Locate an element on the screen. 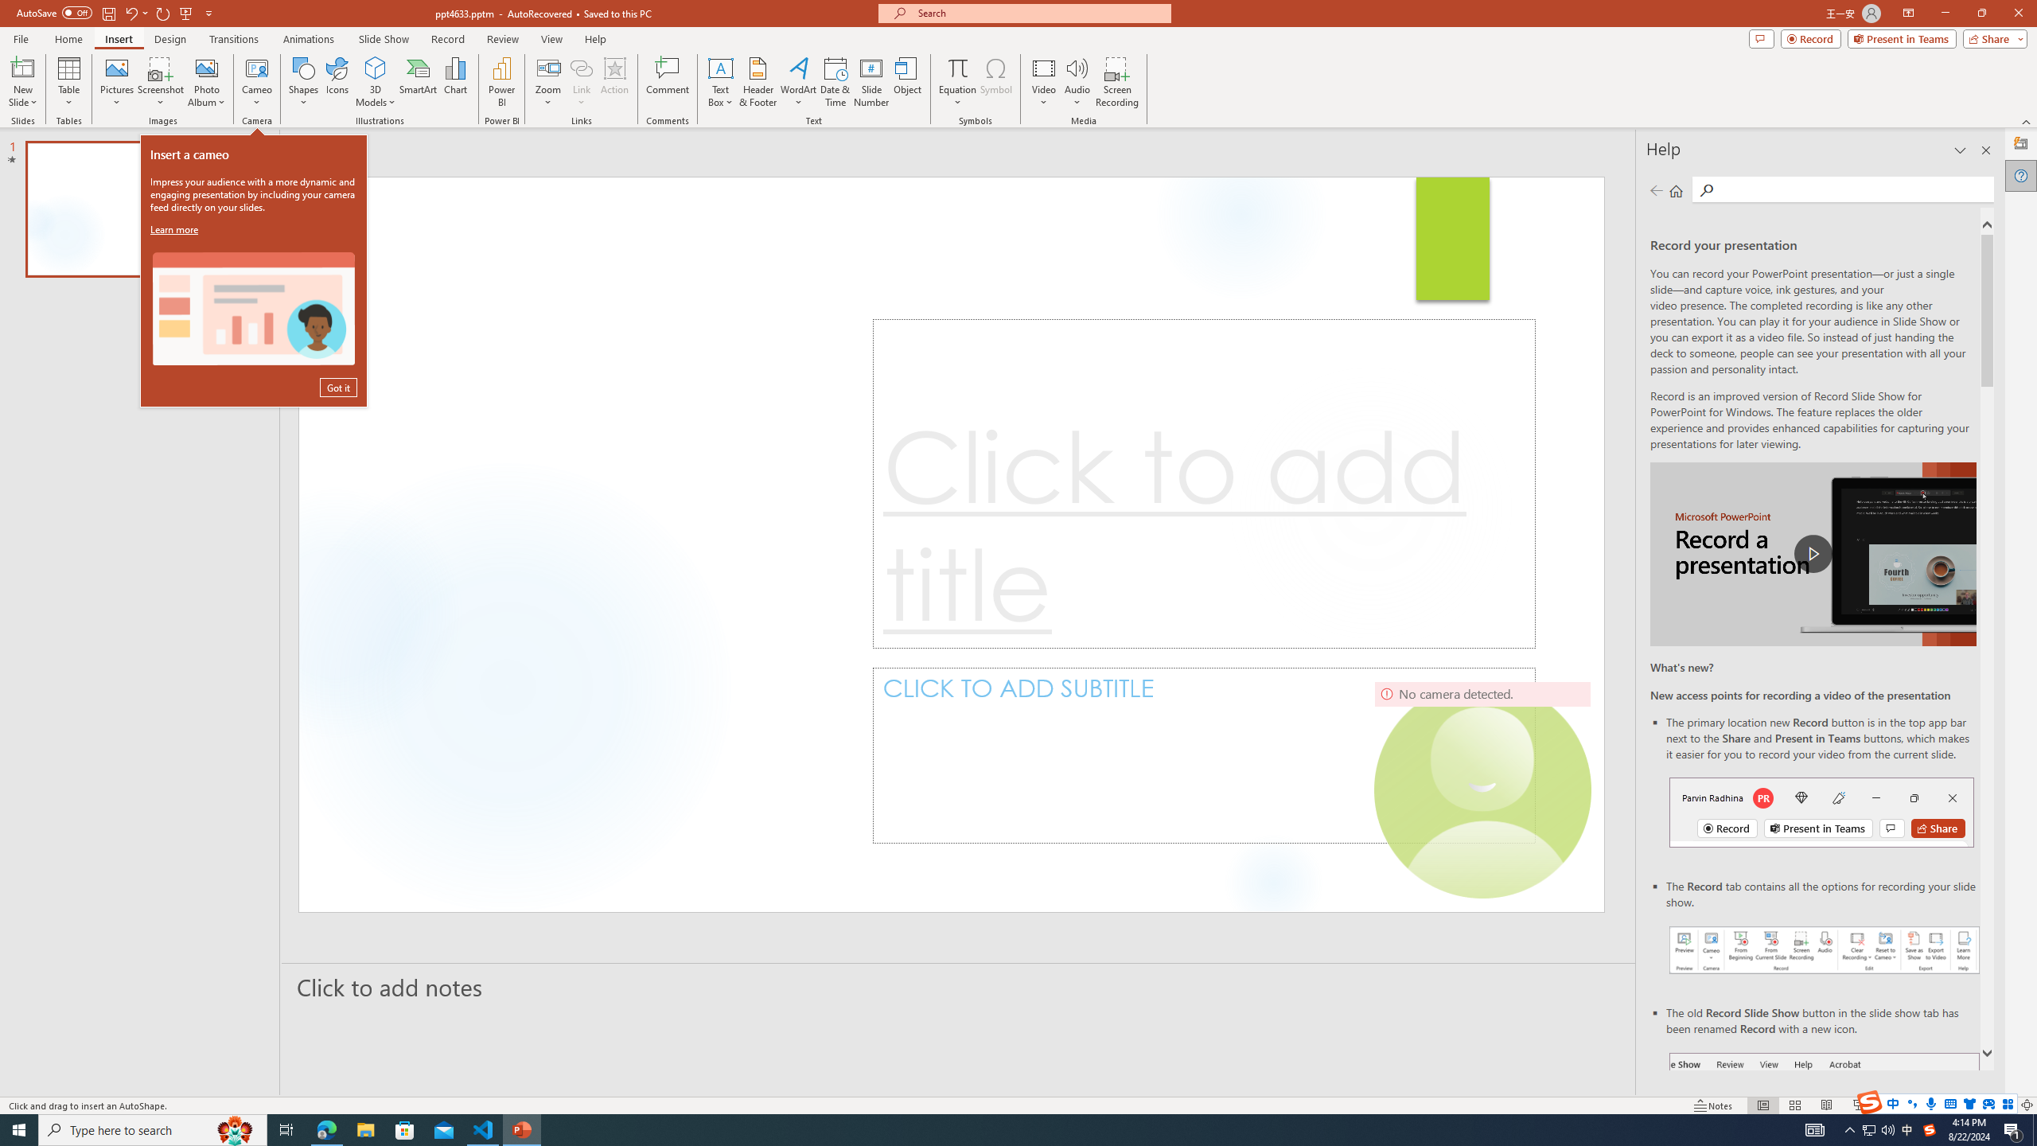 The image size is (2037, 1146). Equation is located at coordinates (956, 68).